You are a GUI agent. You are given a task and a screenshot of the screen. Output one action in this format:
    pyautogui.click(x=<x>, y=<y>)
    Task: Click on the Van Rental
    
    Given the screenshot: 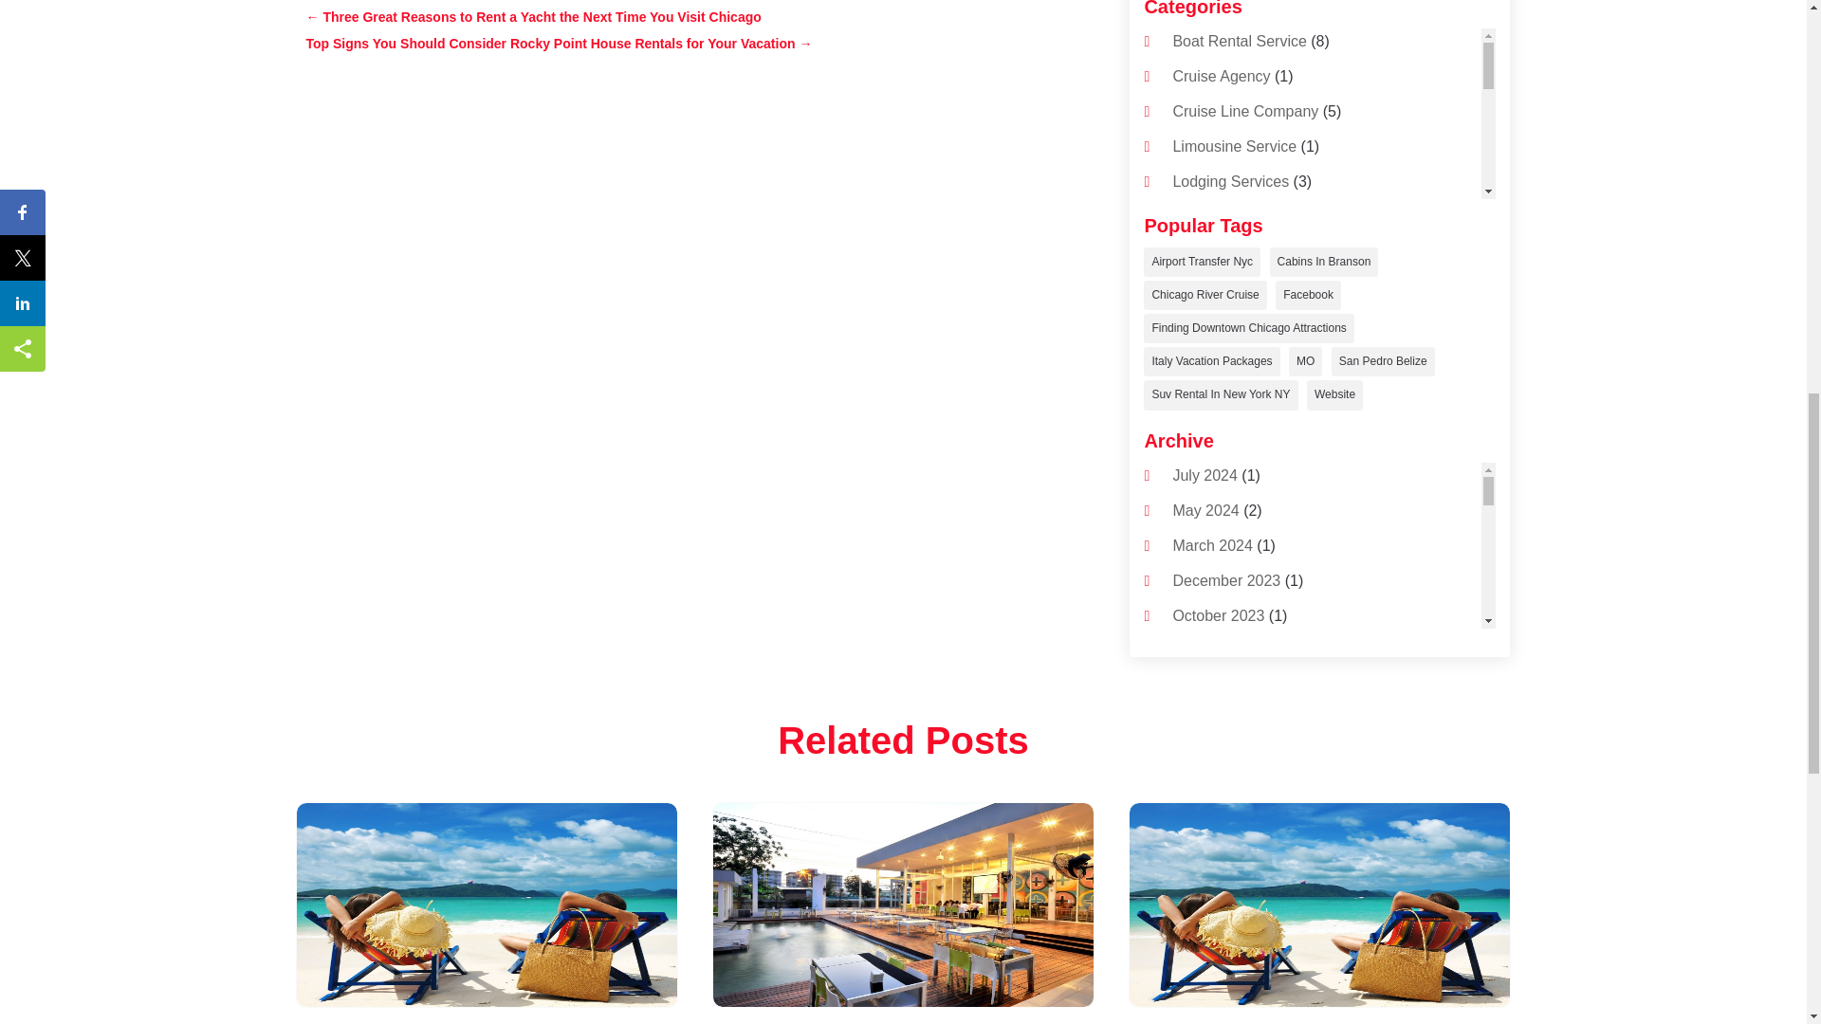 What is the action you would take?
    pyautogui.click(x=1208, y=535)
    